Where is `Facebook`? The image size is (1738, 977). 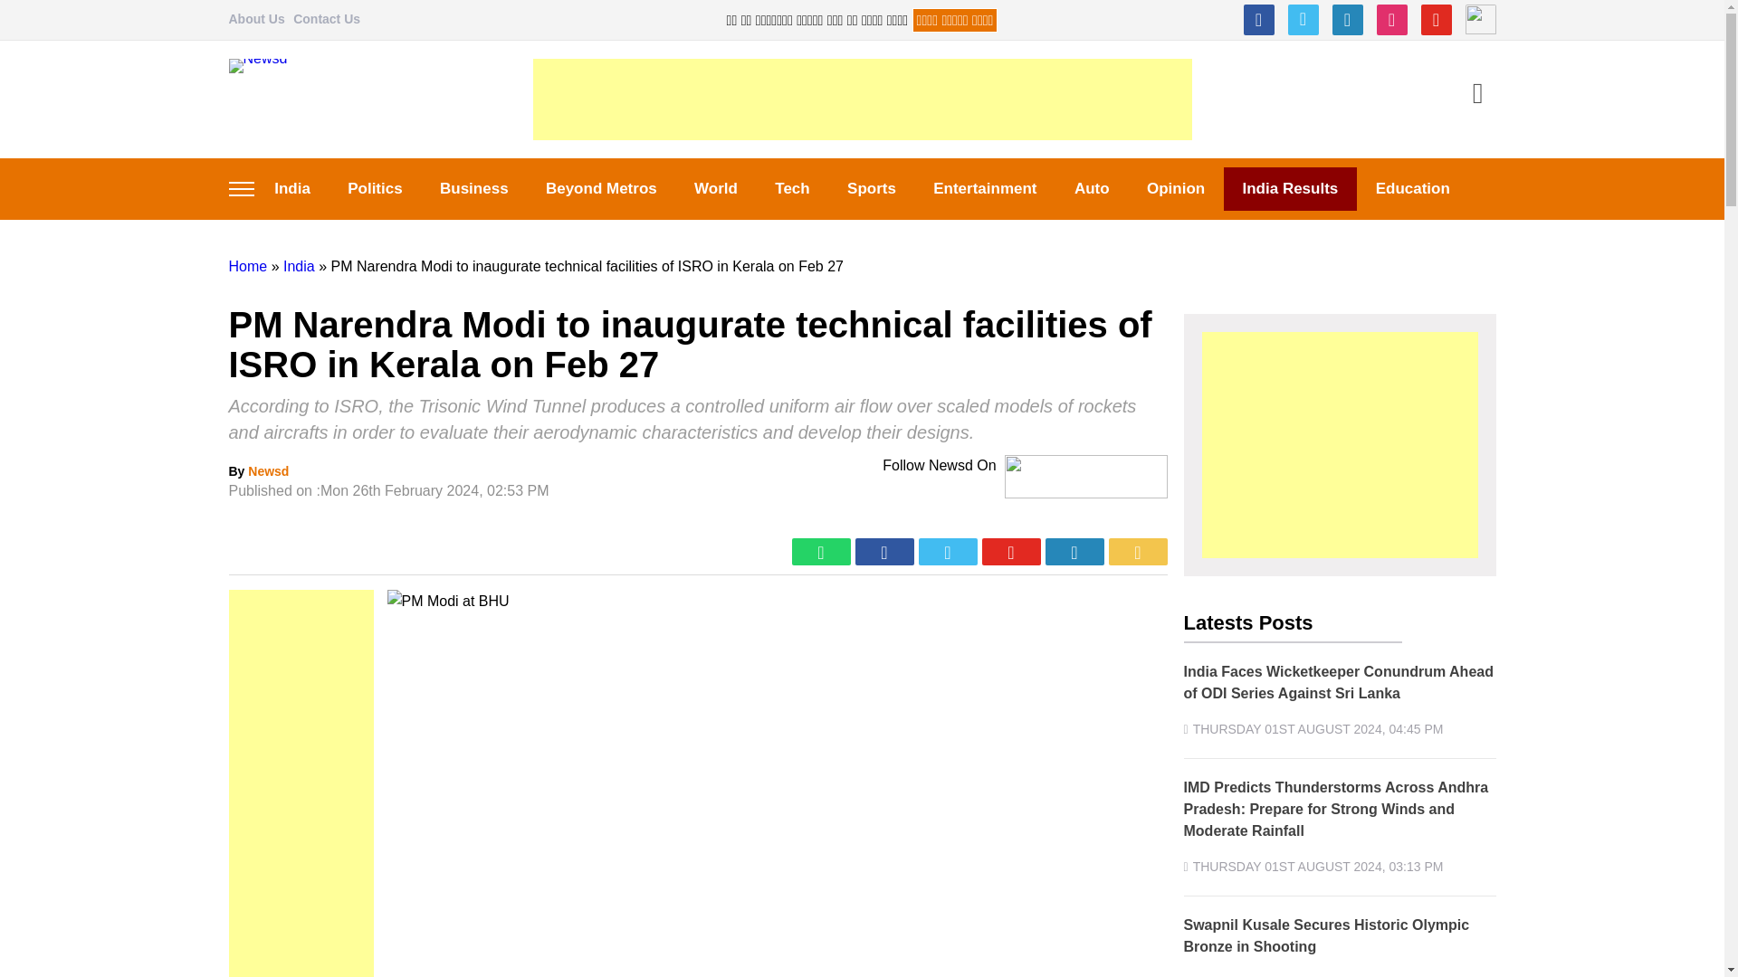 Facebook is located at coordinates (1258, 20).